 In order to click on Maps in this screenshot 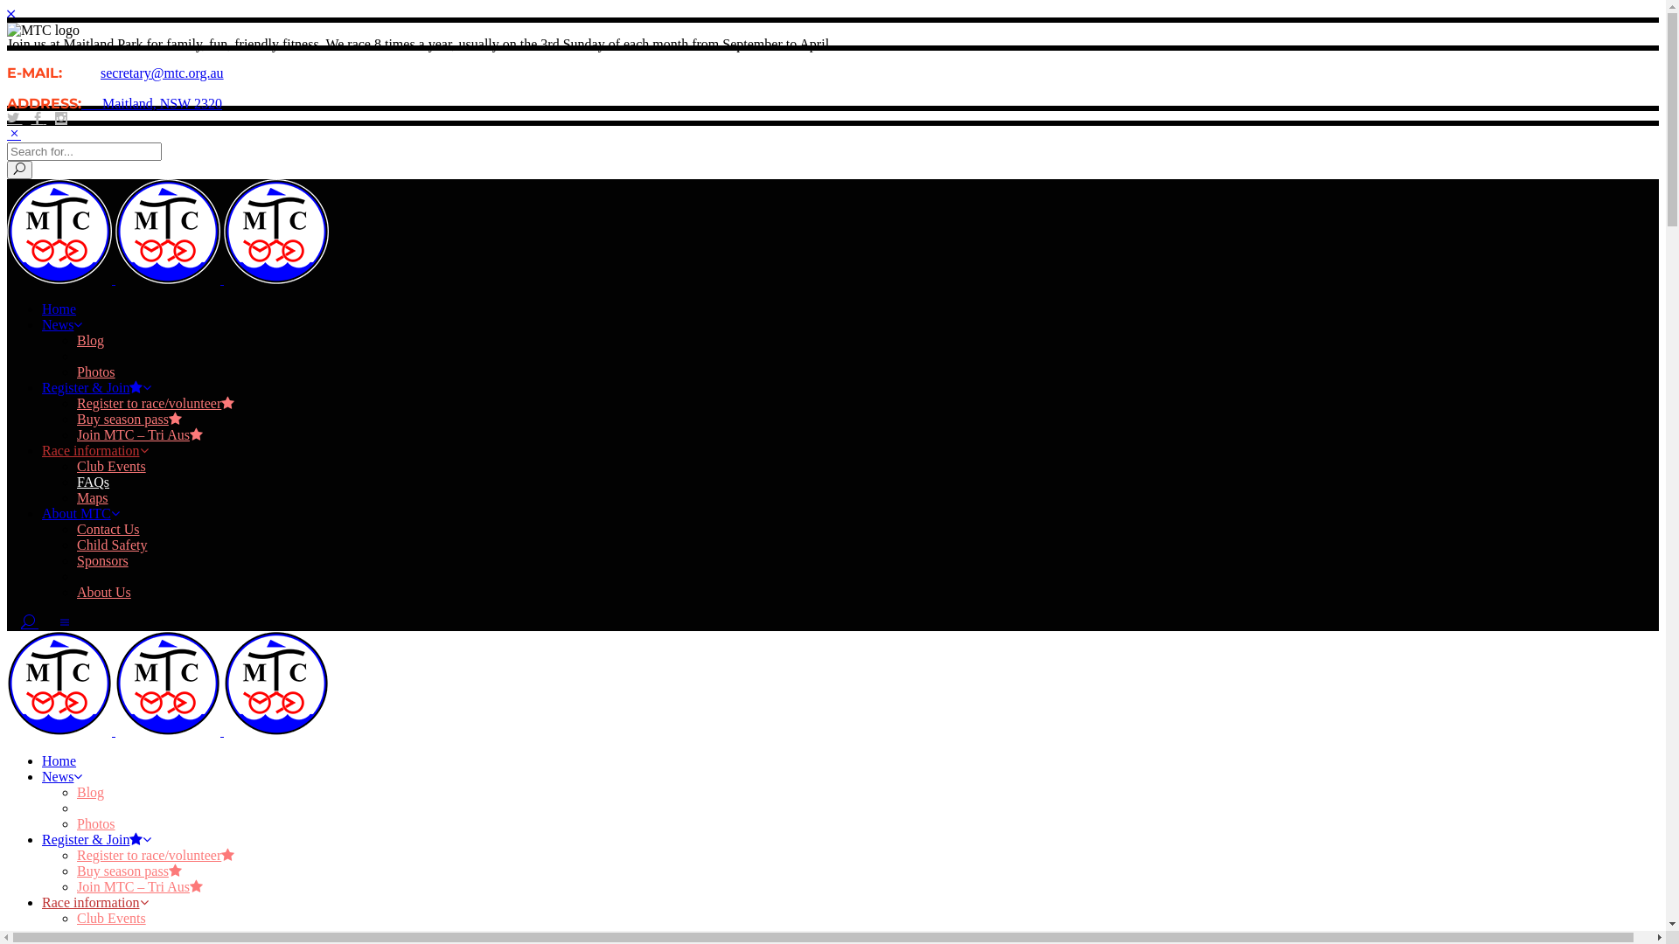, I will do `click(93, 498)`.